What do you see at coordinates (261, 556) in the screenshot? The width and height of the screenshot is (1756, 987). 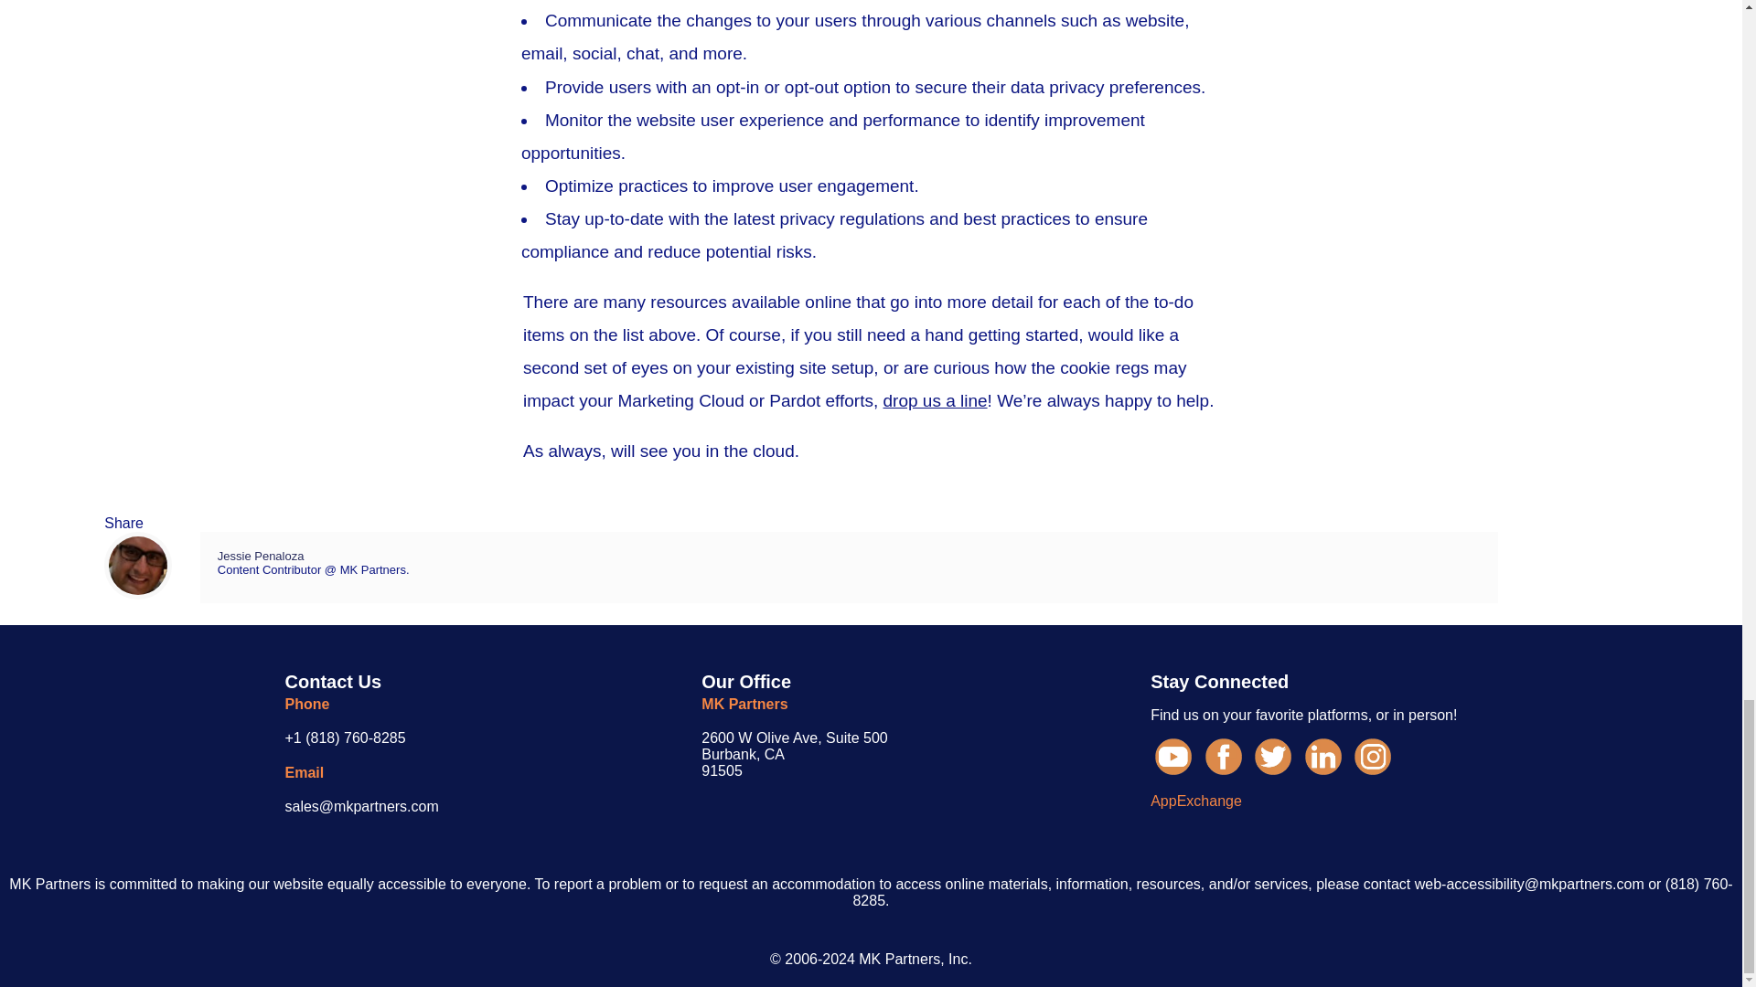 I see `Jessie Penaloza` at bounding box center [261, 556].